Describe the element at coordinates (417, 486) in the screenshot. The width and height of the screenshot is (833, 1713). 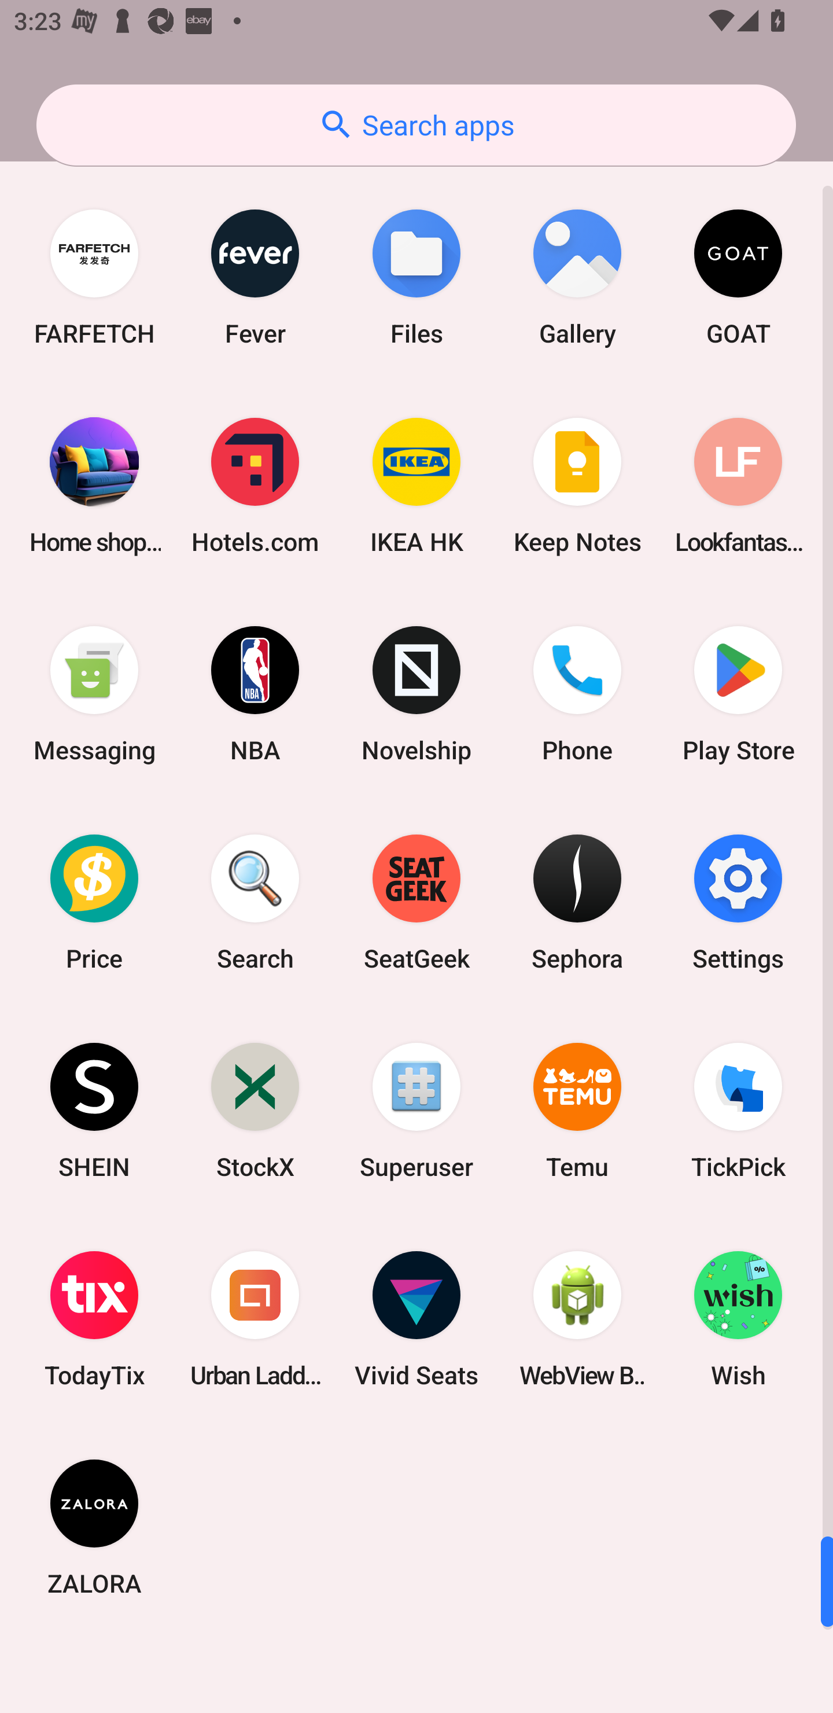
I see `IKEA HK` at that location.